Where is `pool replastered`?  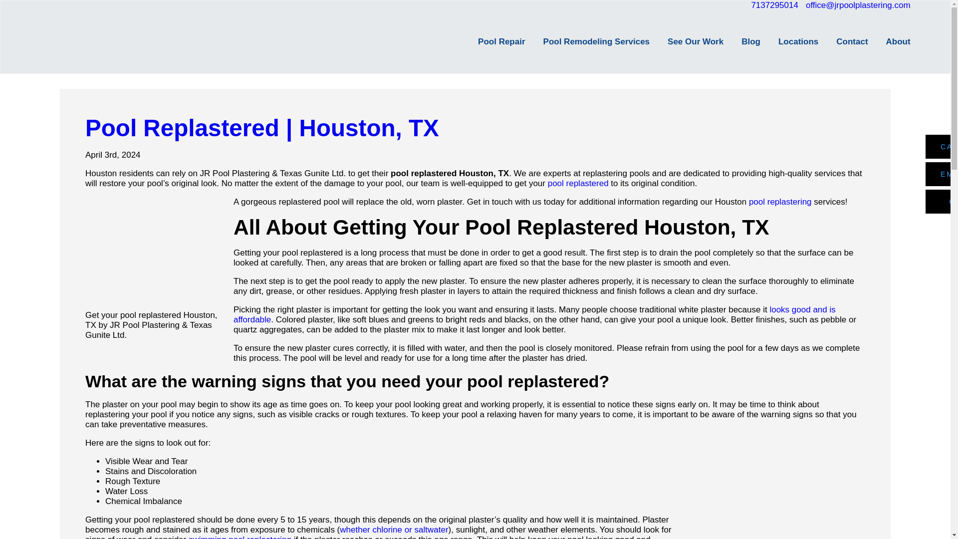
pool replastered is located at coordinates (578, 183).